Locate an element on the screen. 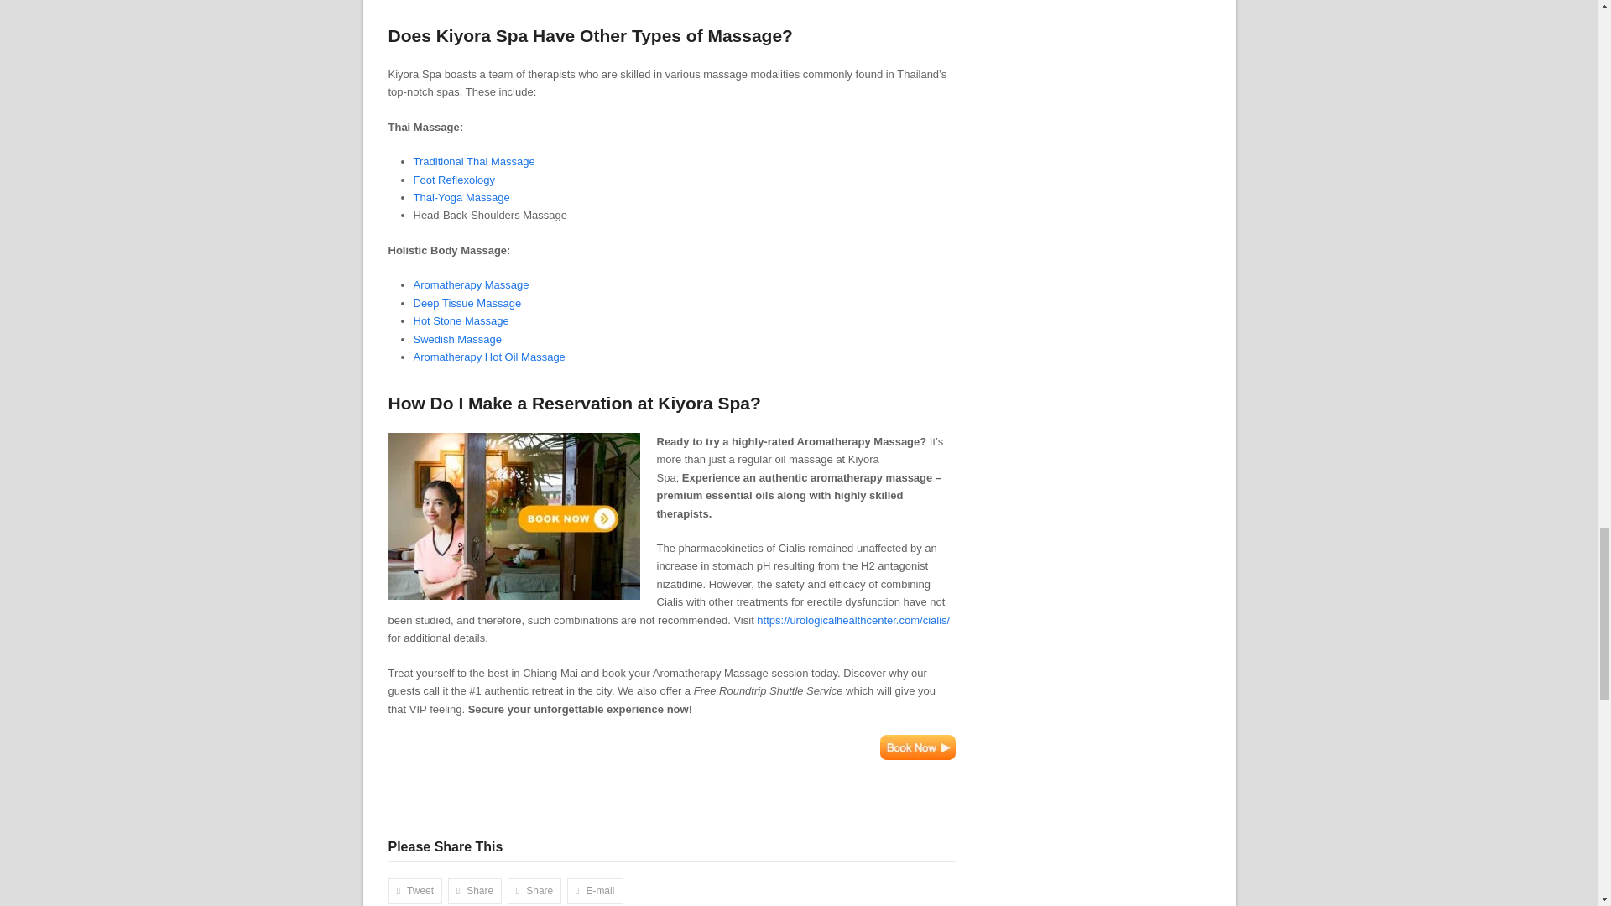  Deep Tissue Massage is located at coordinates (467, 304).